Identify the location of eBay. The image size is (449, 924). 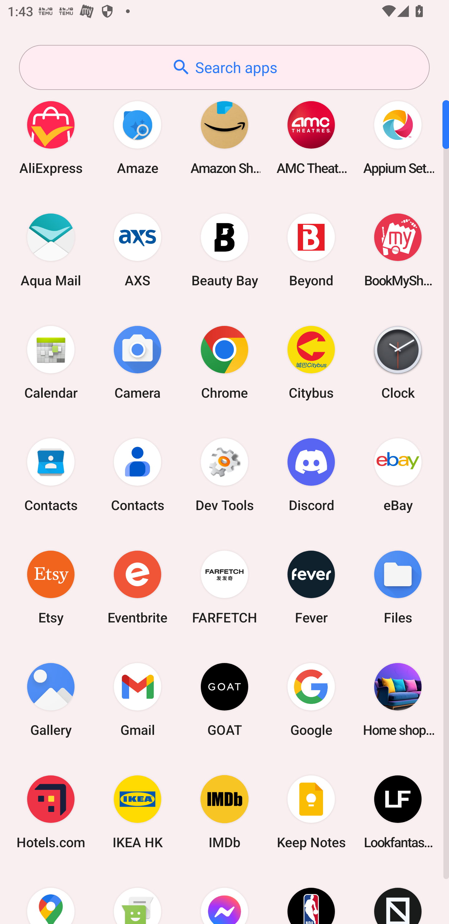
(398, 474).